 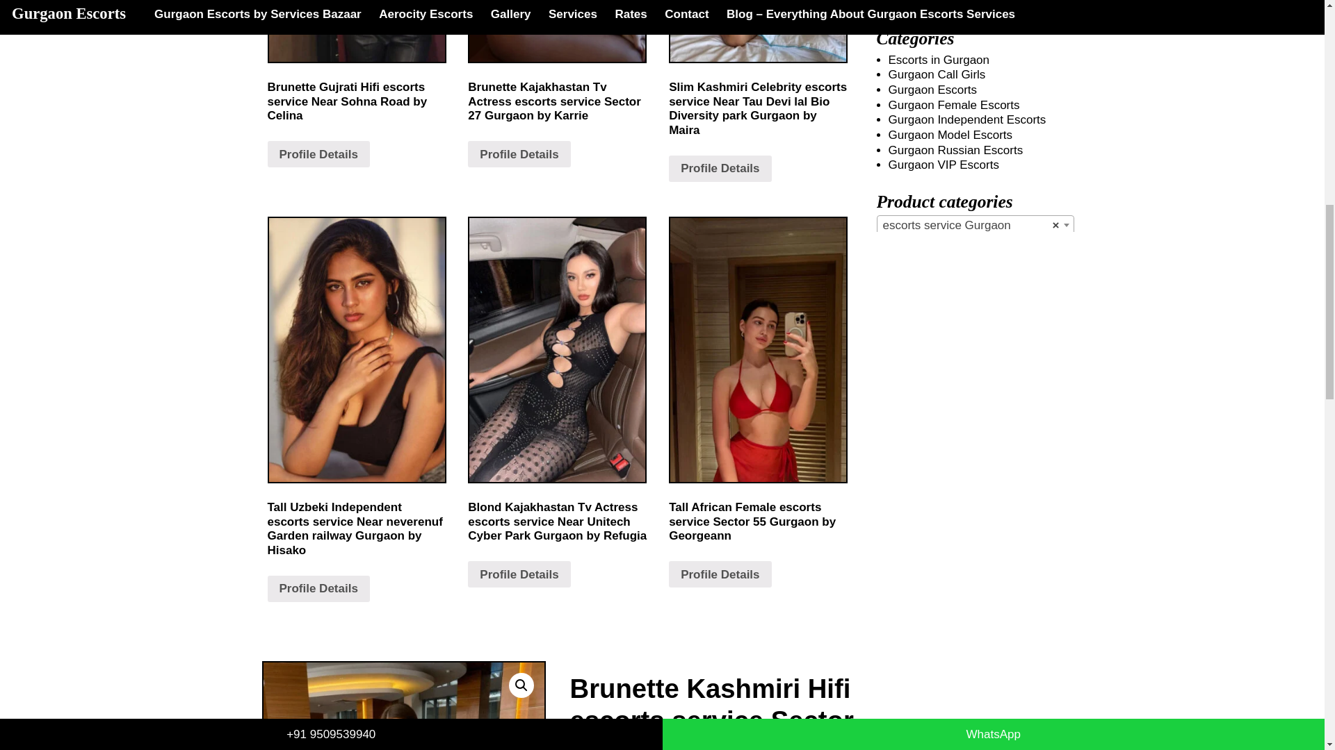 I want to click on Profile Details, so click(x=519, y=574).